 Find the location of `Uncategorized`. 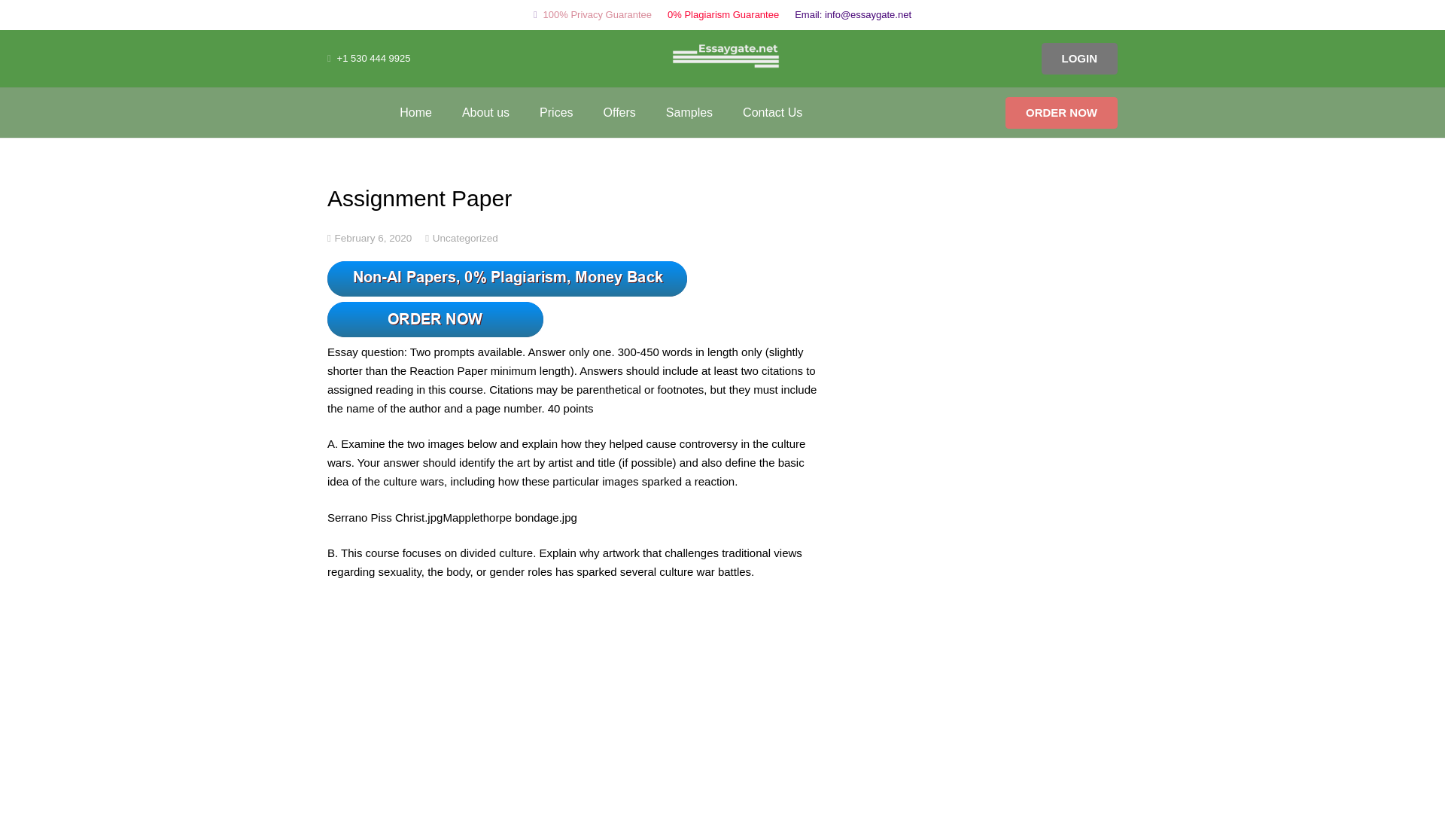

Uncategorized is located at coordinates (465, 236).